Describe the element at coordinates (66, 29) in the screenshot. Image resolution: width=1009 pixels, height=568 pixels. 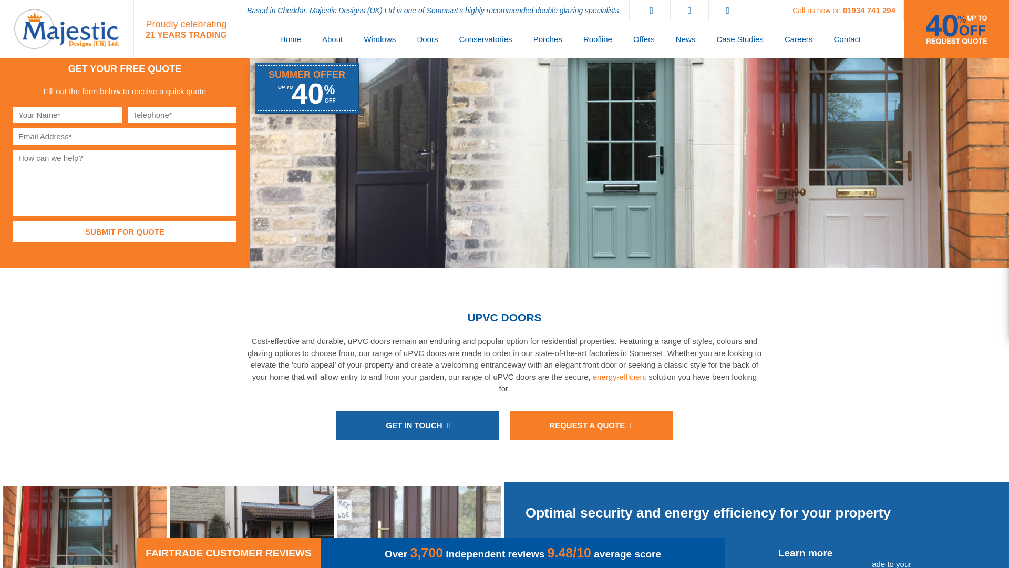
I see `Return to the homepage` at that location.